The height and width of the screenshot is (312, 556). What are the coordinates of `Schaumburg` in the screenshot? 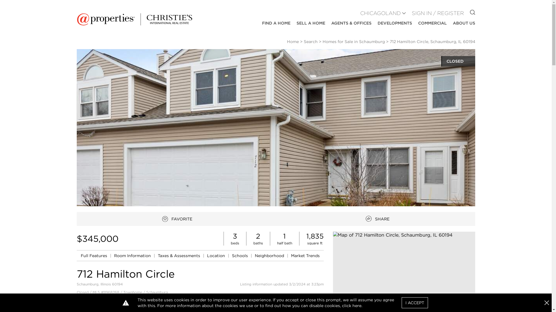 It's located at (157, 292).